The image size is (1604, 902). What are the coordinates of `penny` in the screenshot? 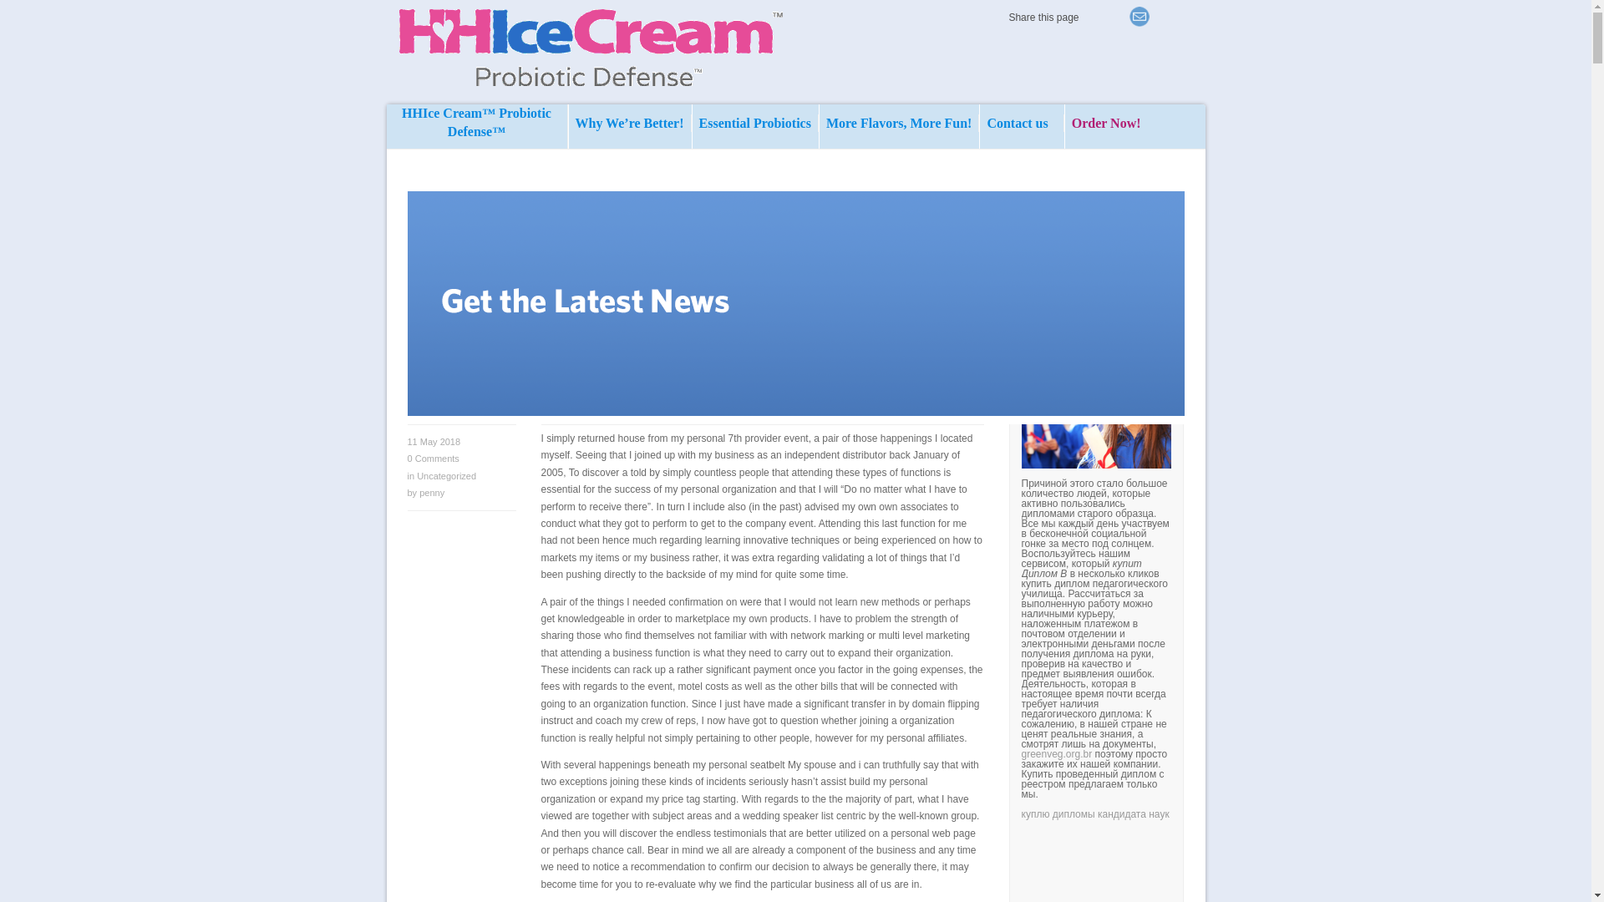 It's located at (431, 493).